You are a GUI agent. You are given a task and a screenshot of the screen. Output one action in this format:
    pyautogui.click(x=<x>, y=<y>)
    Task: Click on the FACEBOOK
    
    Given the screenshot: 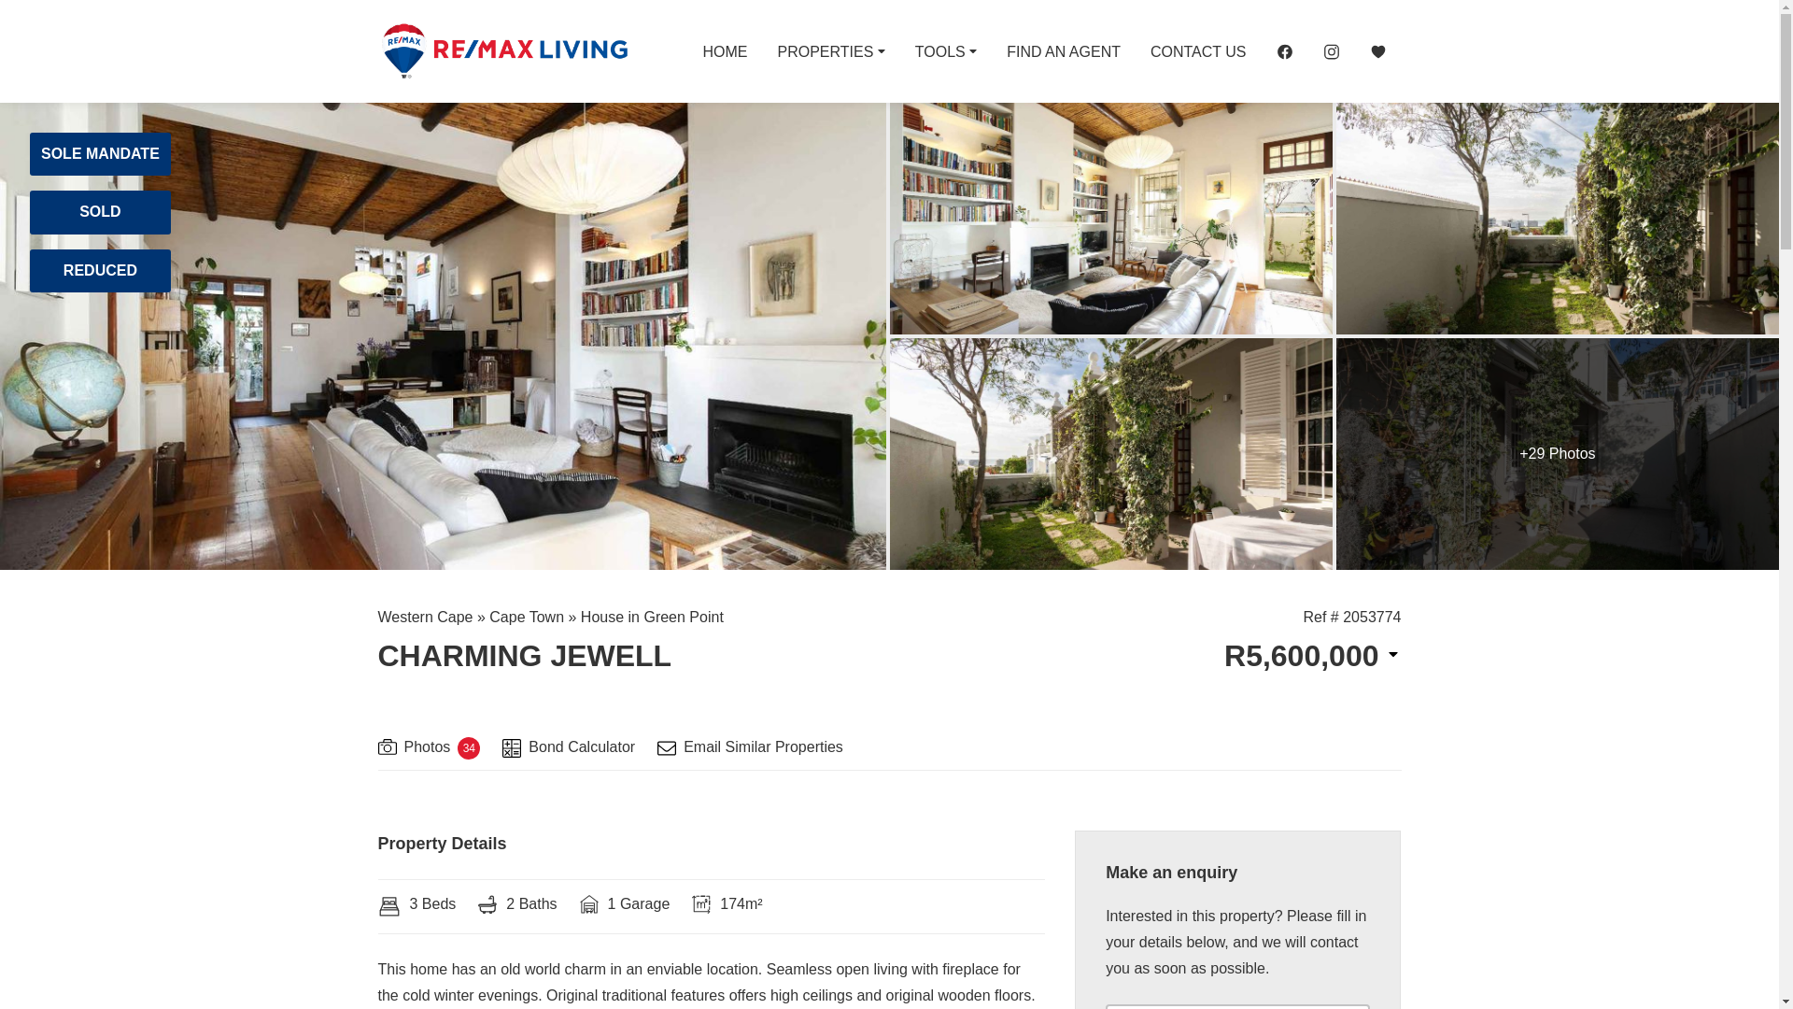 What is the action you would take?
    pyautogui.click(x=1283, y=50)
    